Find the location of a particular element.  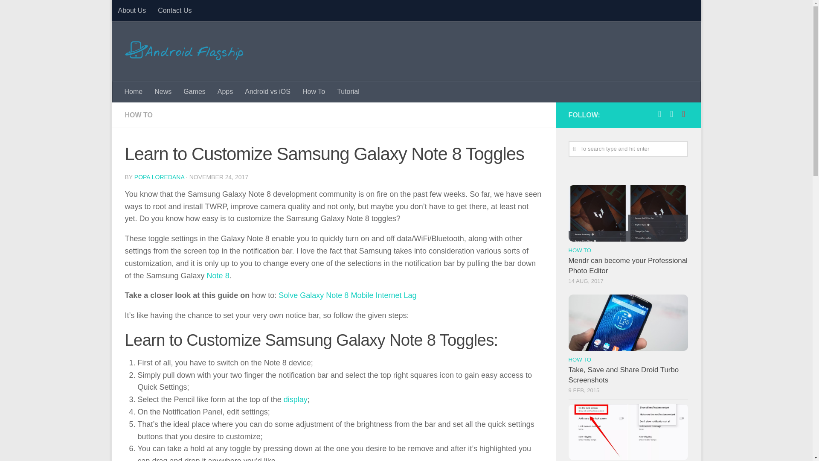

Follow us on Twitter is located at coordinates (671, 114).